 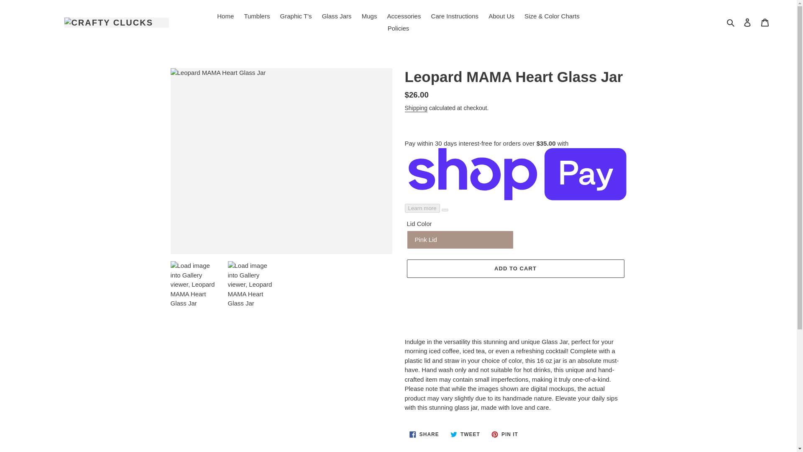 I want to click on Care Instructions, so click(x=225, y=16).